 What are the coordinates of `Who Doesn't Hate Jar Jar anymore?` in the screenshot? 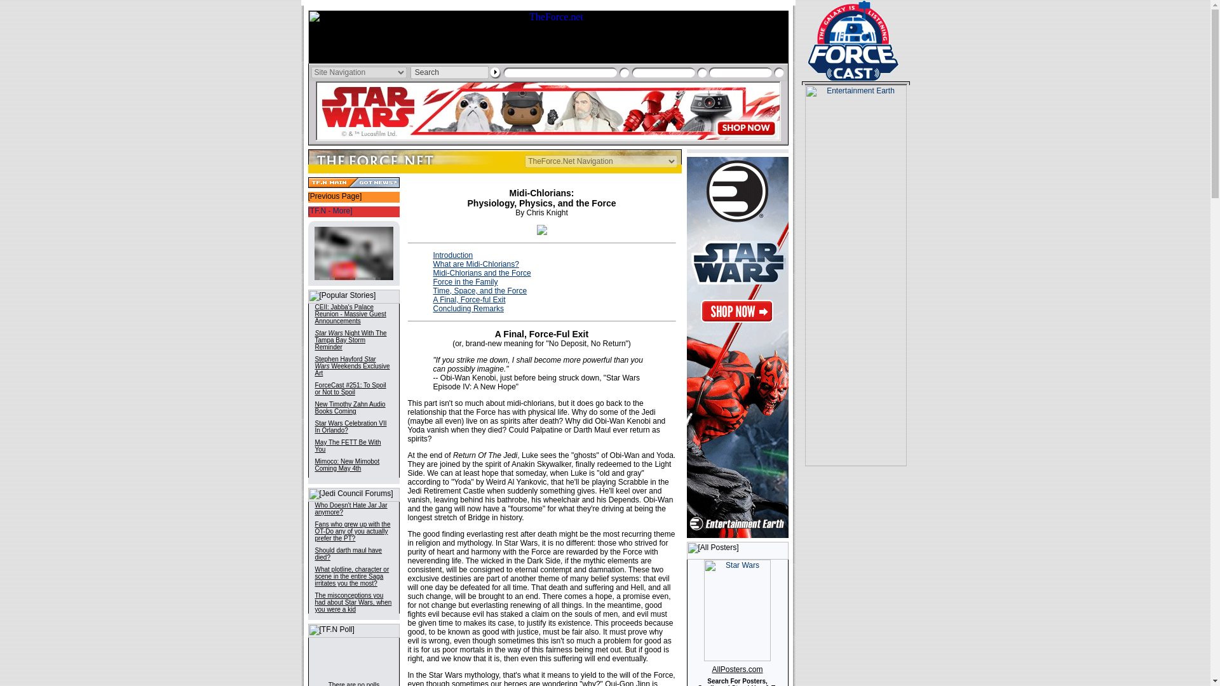 It's located at (351, 508).